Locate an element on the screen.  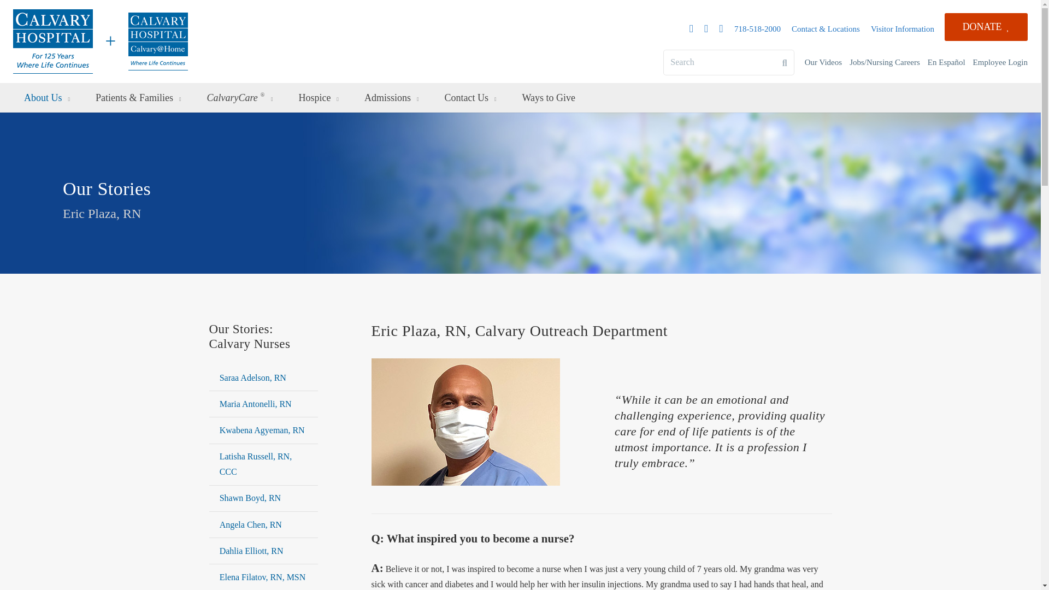
About Us   is located at coordinates (48, 98).